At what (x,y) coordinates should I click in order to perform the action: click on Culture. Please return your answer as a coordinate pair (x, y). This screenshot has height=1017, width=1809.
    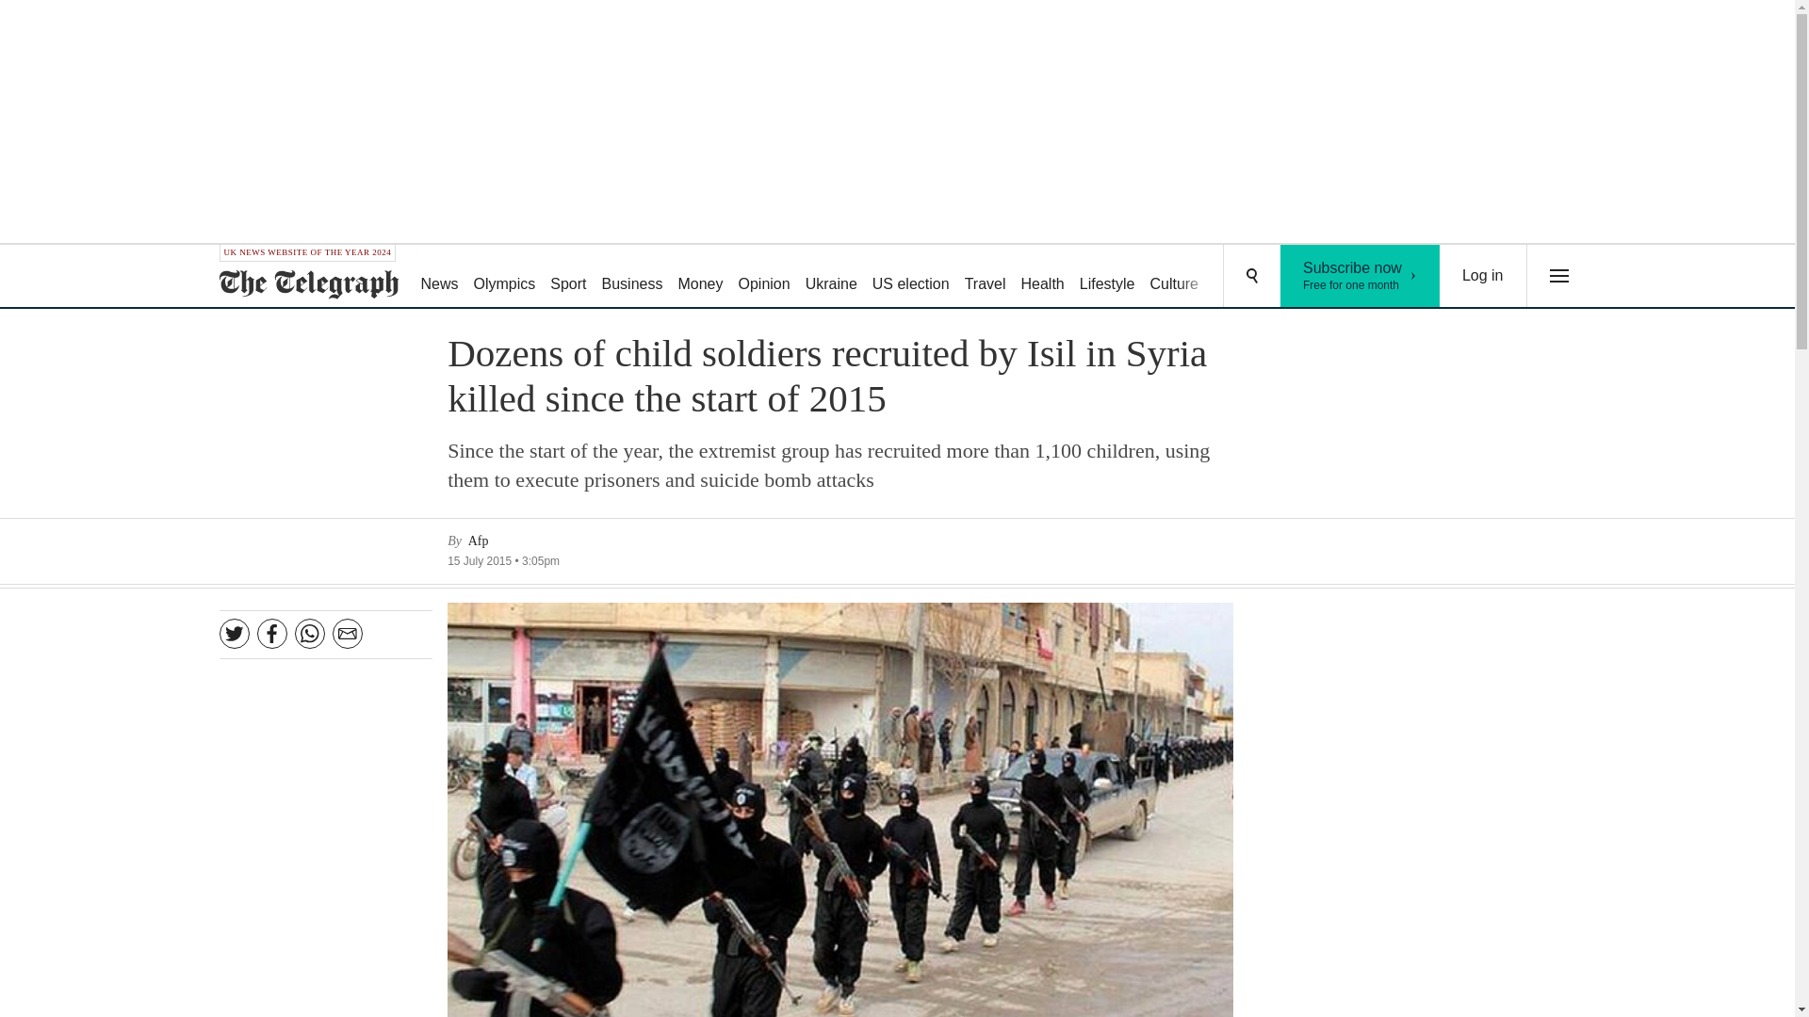
    Looking at the image, I should click on (1174, 277).